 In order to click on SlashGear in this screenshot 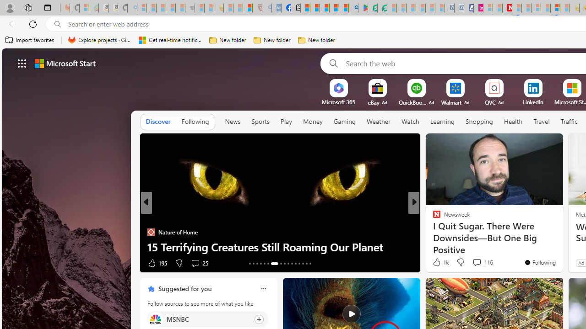, I will do `click(432, 232)`.